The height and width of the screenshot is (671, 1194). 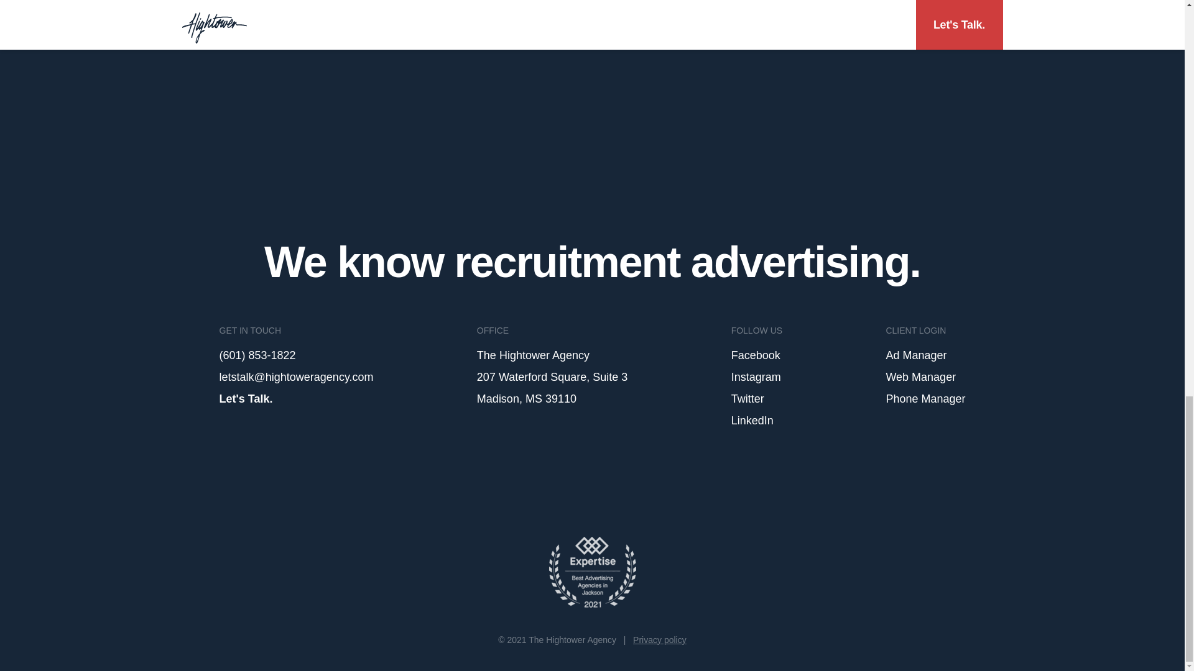 I want to click on LinkedIn, so click(x=752, y=420).